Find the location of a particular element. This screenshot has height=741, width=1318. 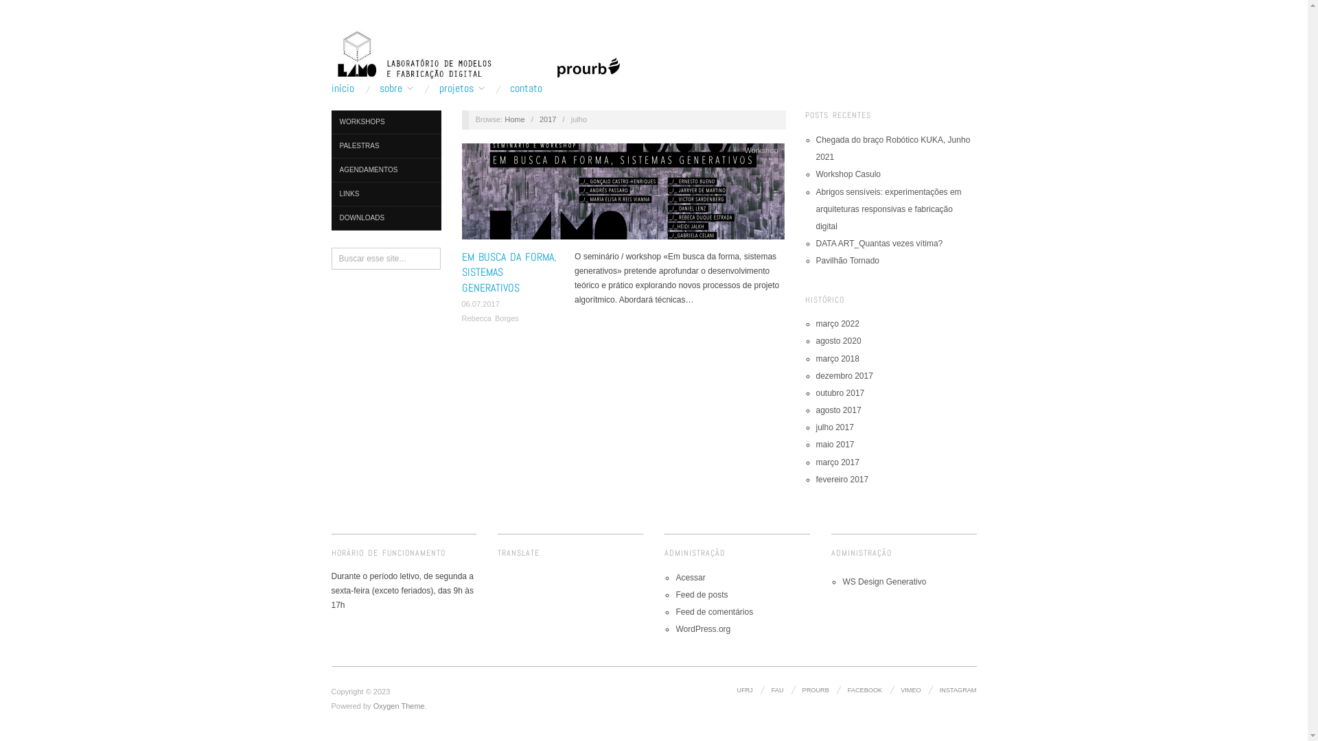

Rebecca Borges is located at coordinates (490, 318).